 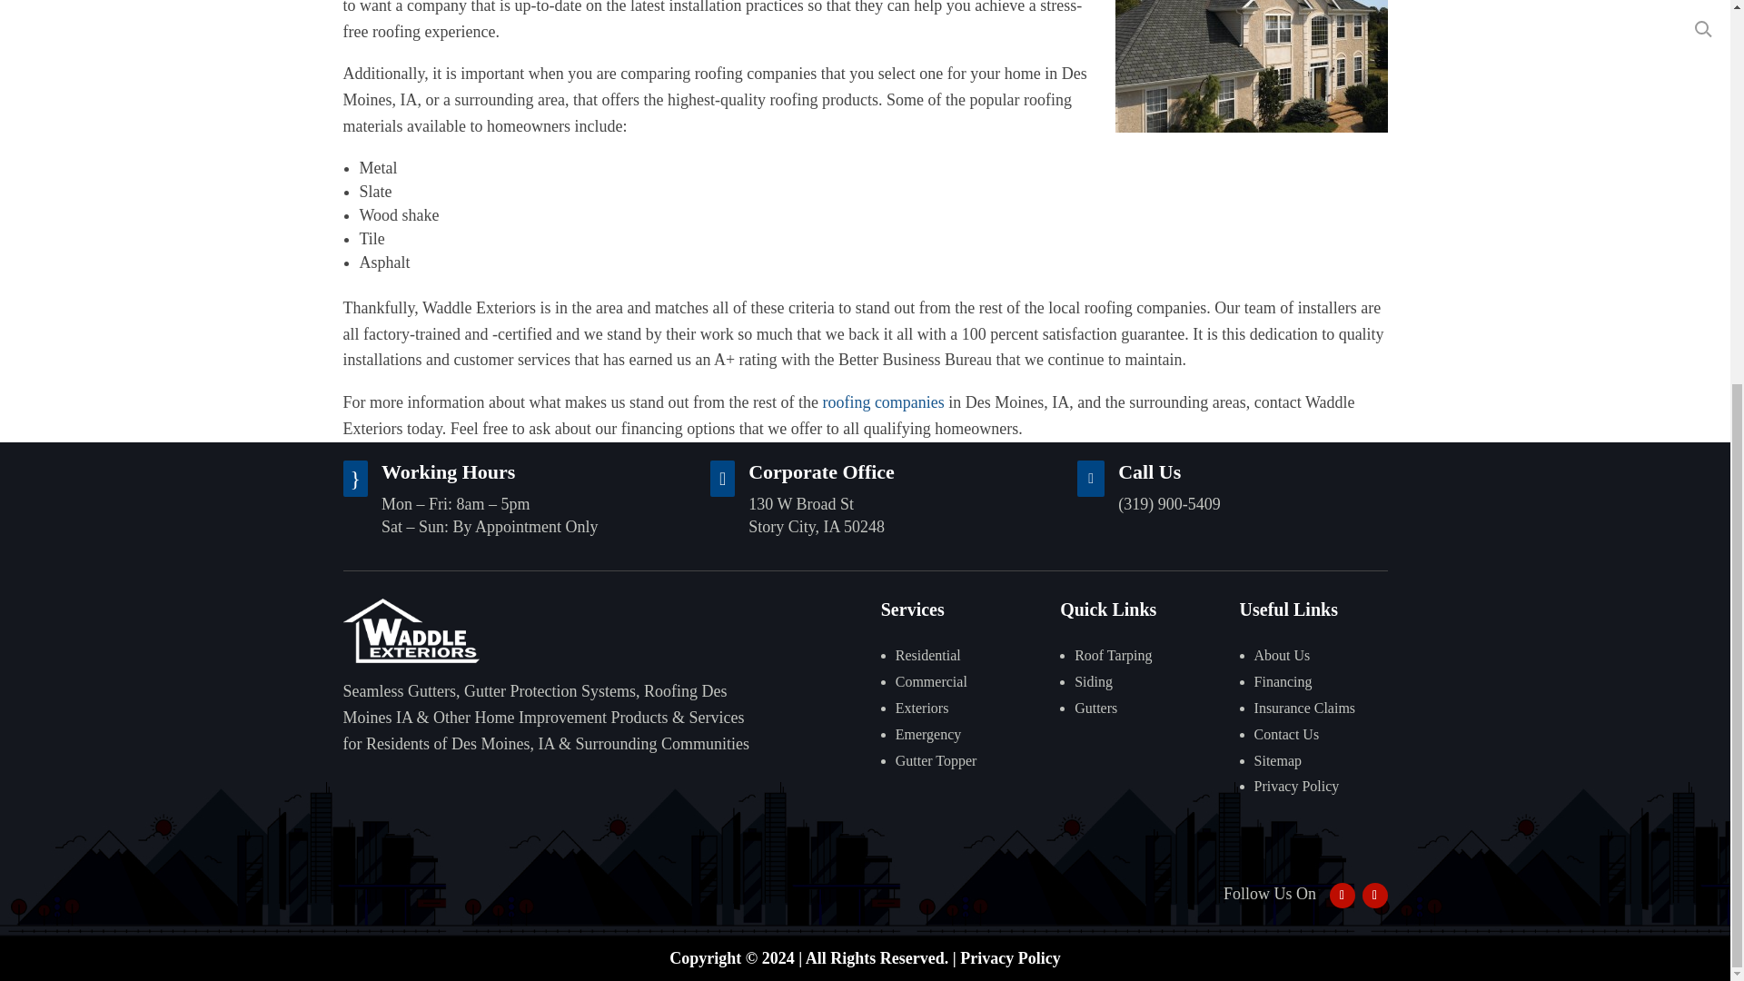 What do you see at coordinates (1375, 896) in the screenshot?
I see `Follow on LinkedIn` at bounding box center [1375, 896].